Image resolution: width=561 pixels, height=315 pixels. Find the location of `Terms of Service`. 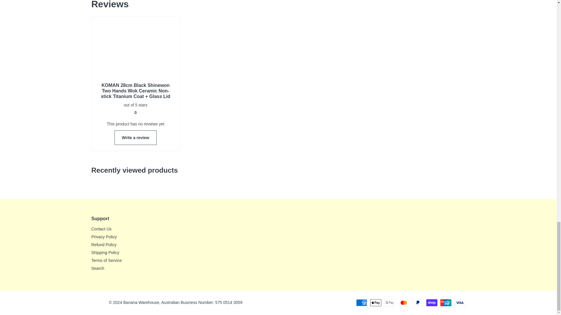

Terms of Service is located at coordinates (106, 260).